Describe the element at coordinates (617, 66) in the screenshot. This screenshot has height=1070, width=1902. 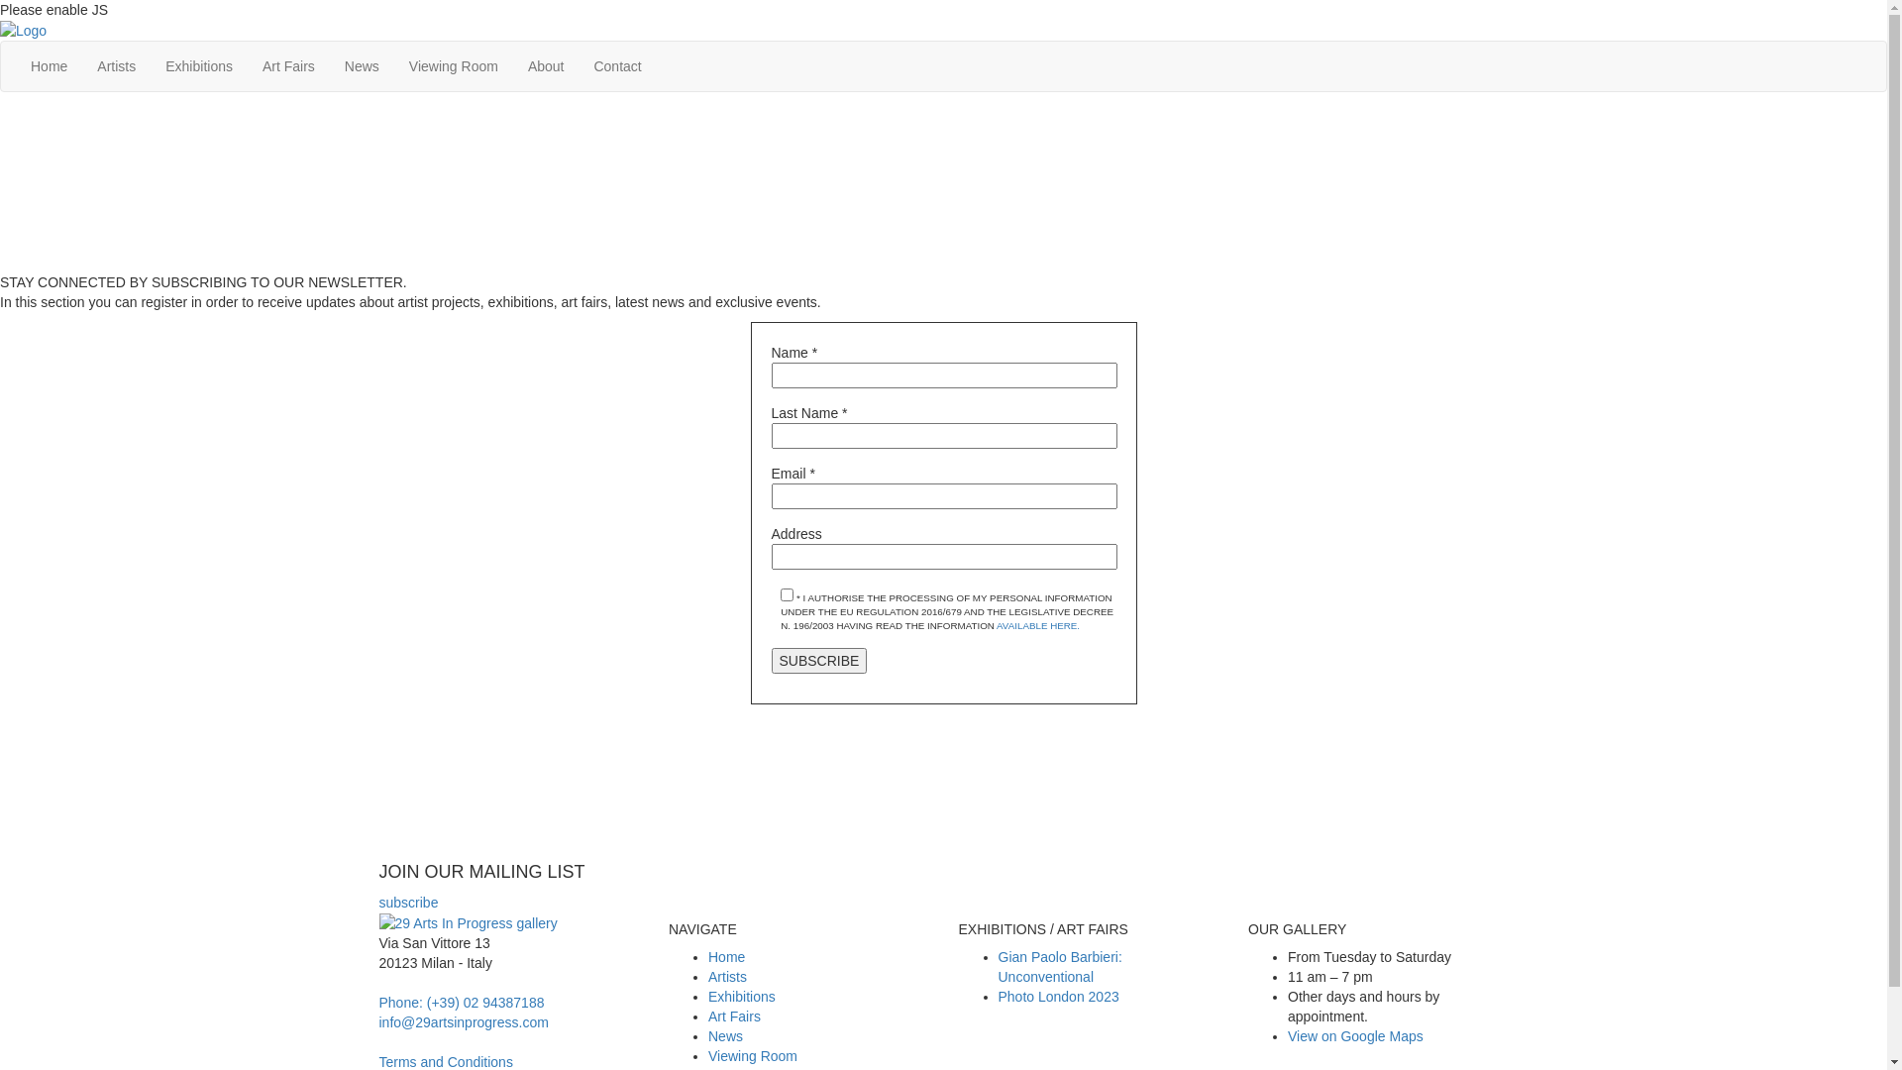
I see `Contact` at that location.